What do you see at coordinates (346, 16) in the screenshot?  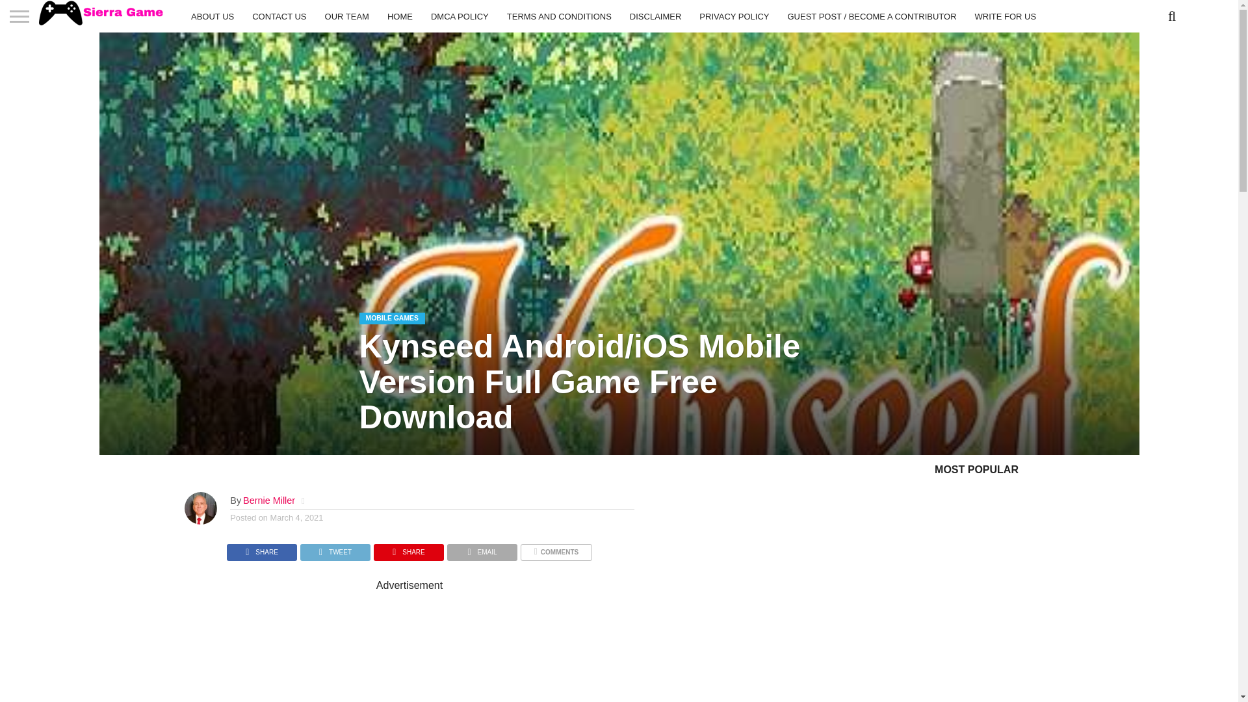 I see `OUR TEAM` at bounding box center [346, 16].